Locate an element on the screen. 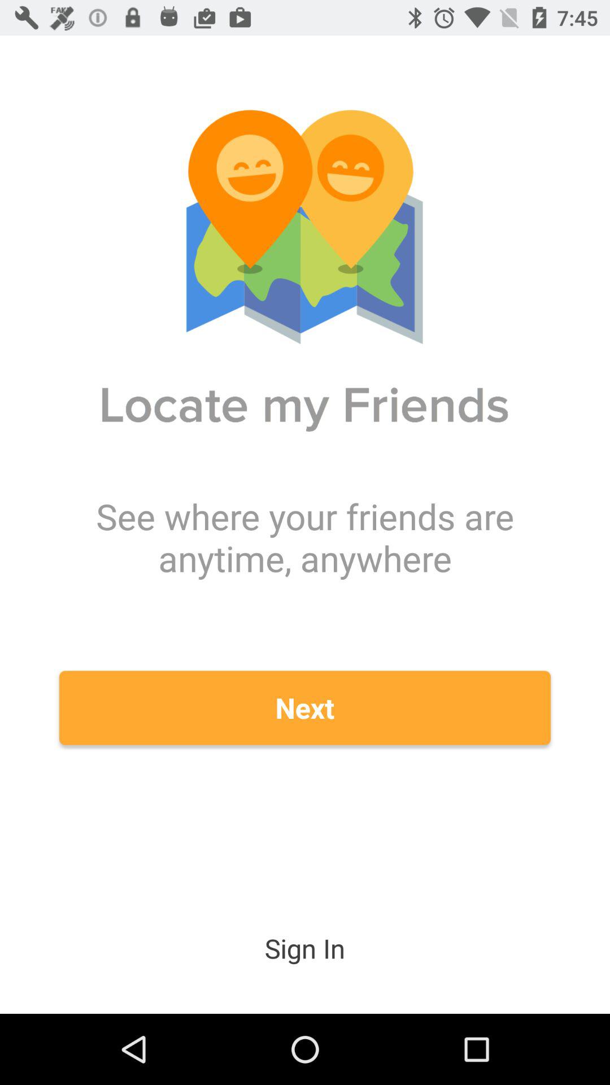  press icon below the see where your icon is located at coordinates (305, 708).